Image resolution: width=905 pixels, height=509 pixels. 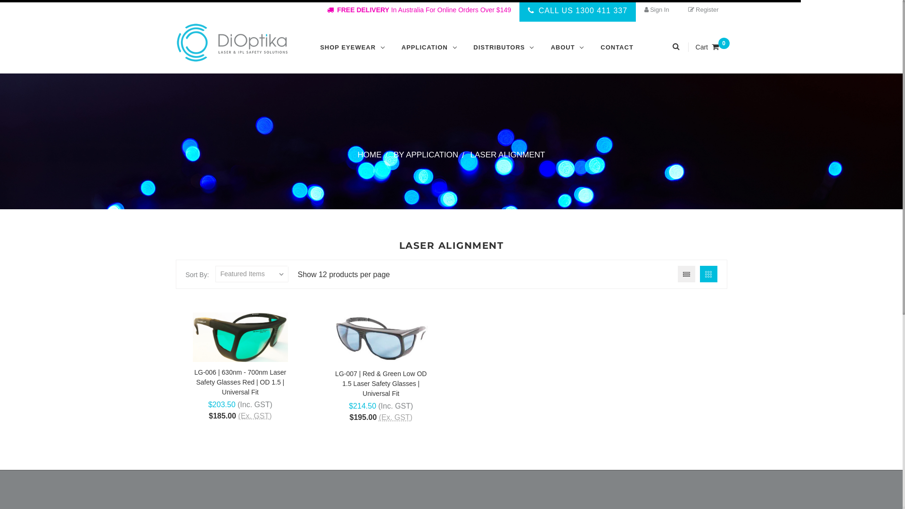 What do you see at coordinates (578, 11) in the screenshot?
I see `CALL US 1300 411 337` at bounding box center [578, 11].